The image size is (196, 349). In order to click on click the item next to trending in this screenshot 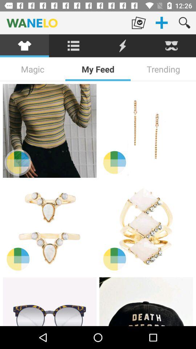, I will do `click(98, 69)`.